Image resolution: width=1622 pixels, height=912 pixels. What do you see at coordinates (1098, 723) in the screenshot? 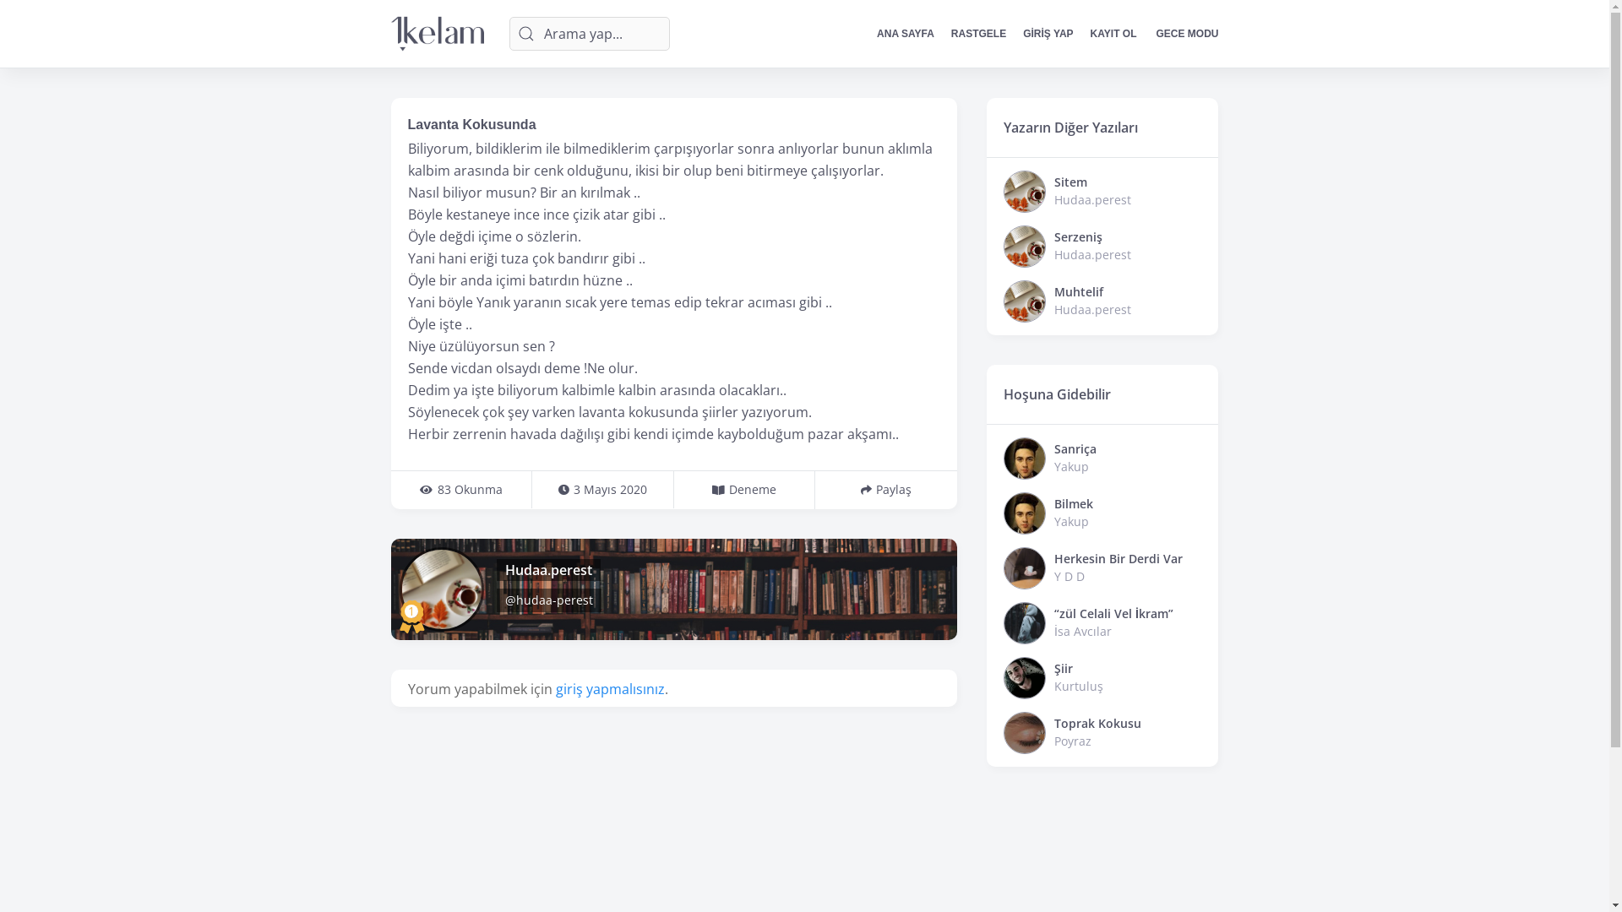
I see `Toprak Kokusu` at bounding box center [1098, 723].